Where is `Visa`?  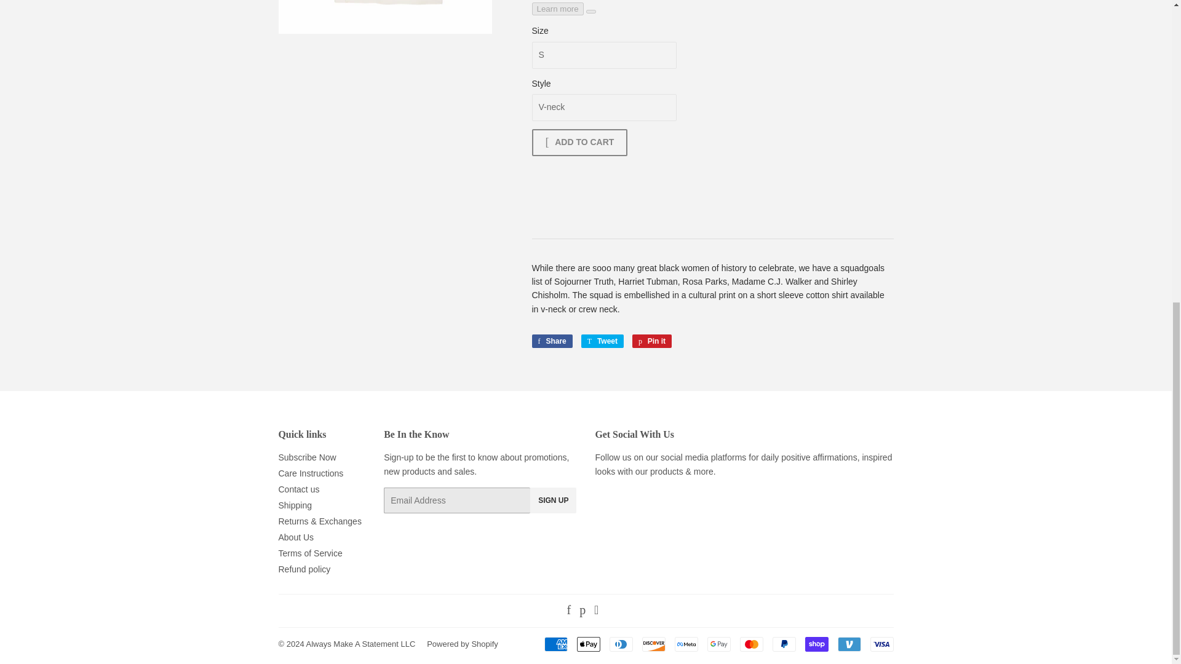
Visa is located at coordinates (881, 644).